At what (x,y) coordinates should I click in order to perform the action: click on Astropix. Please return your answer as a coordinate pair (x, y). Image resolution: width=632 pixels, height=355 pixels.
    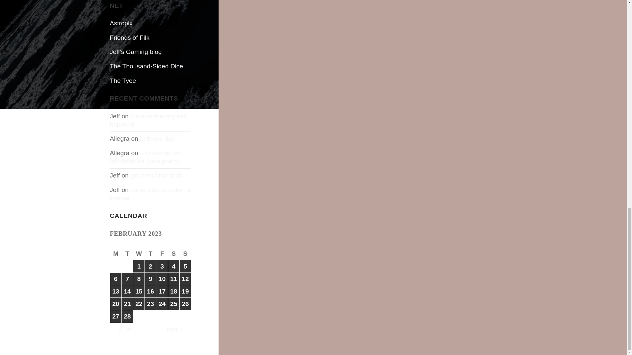
    Looking at the image, I should click on (121, 23).